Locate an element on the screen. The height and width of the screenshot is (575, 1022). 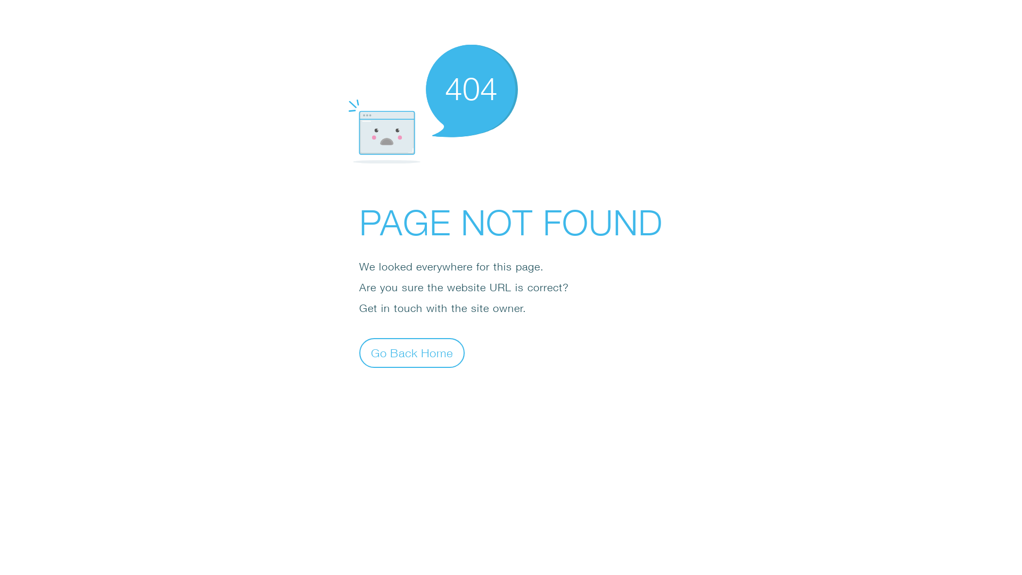
Go Back Home is located at coordinates (412, 352).